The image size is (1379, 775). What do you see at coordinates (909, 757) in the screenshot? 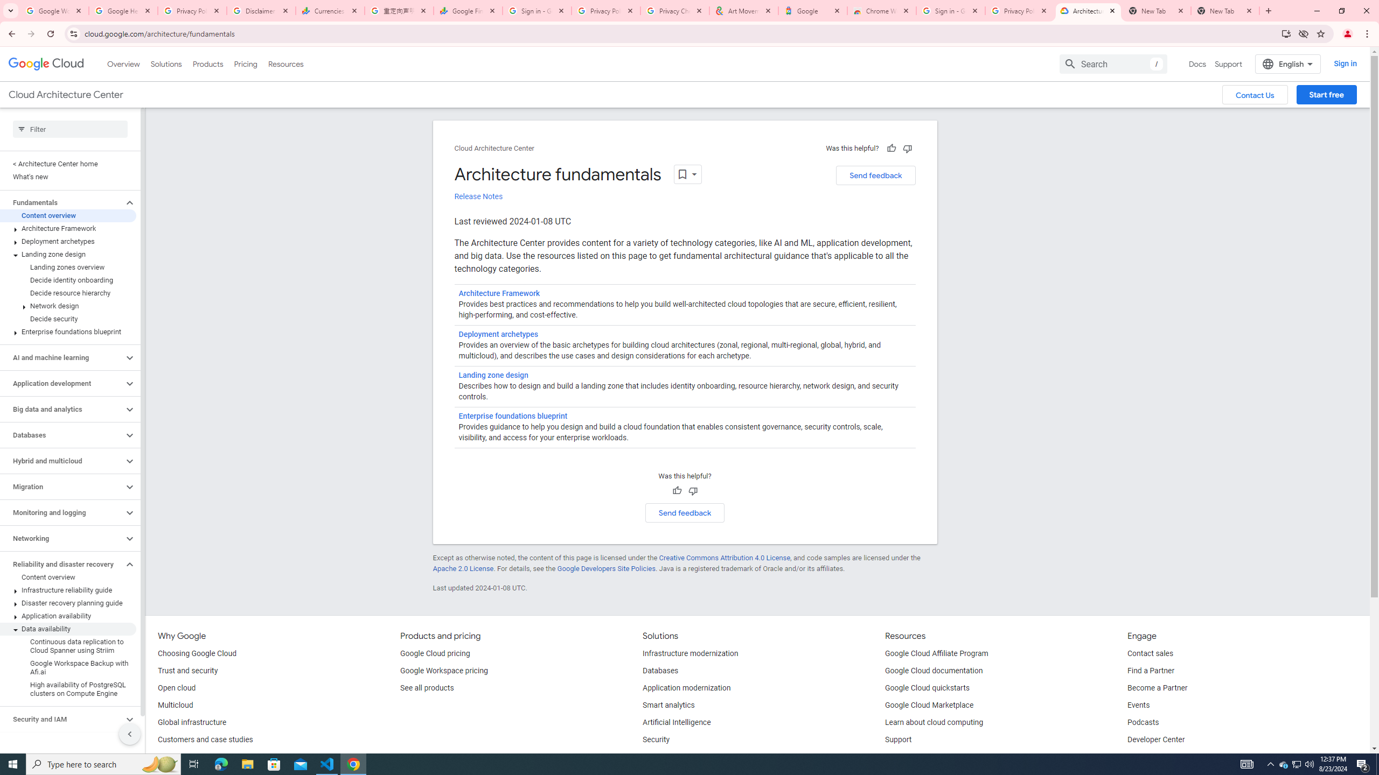
I see `Code samples` at bounding box center [909, 757].